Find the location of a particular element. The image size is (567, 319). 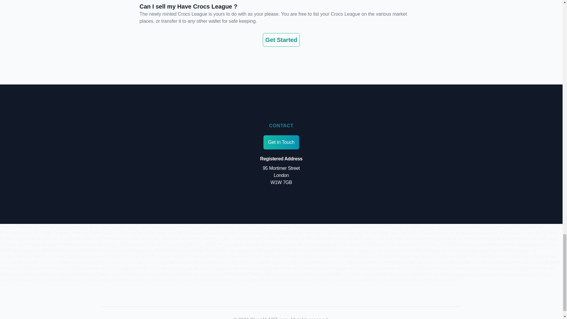

Have my CrypToadz is located at coordinates (208, 232).